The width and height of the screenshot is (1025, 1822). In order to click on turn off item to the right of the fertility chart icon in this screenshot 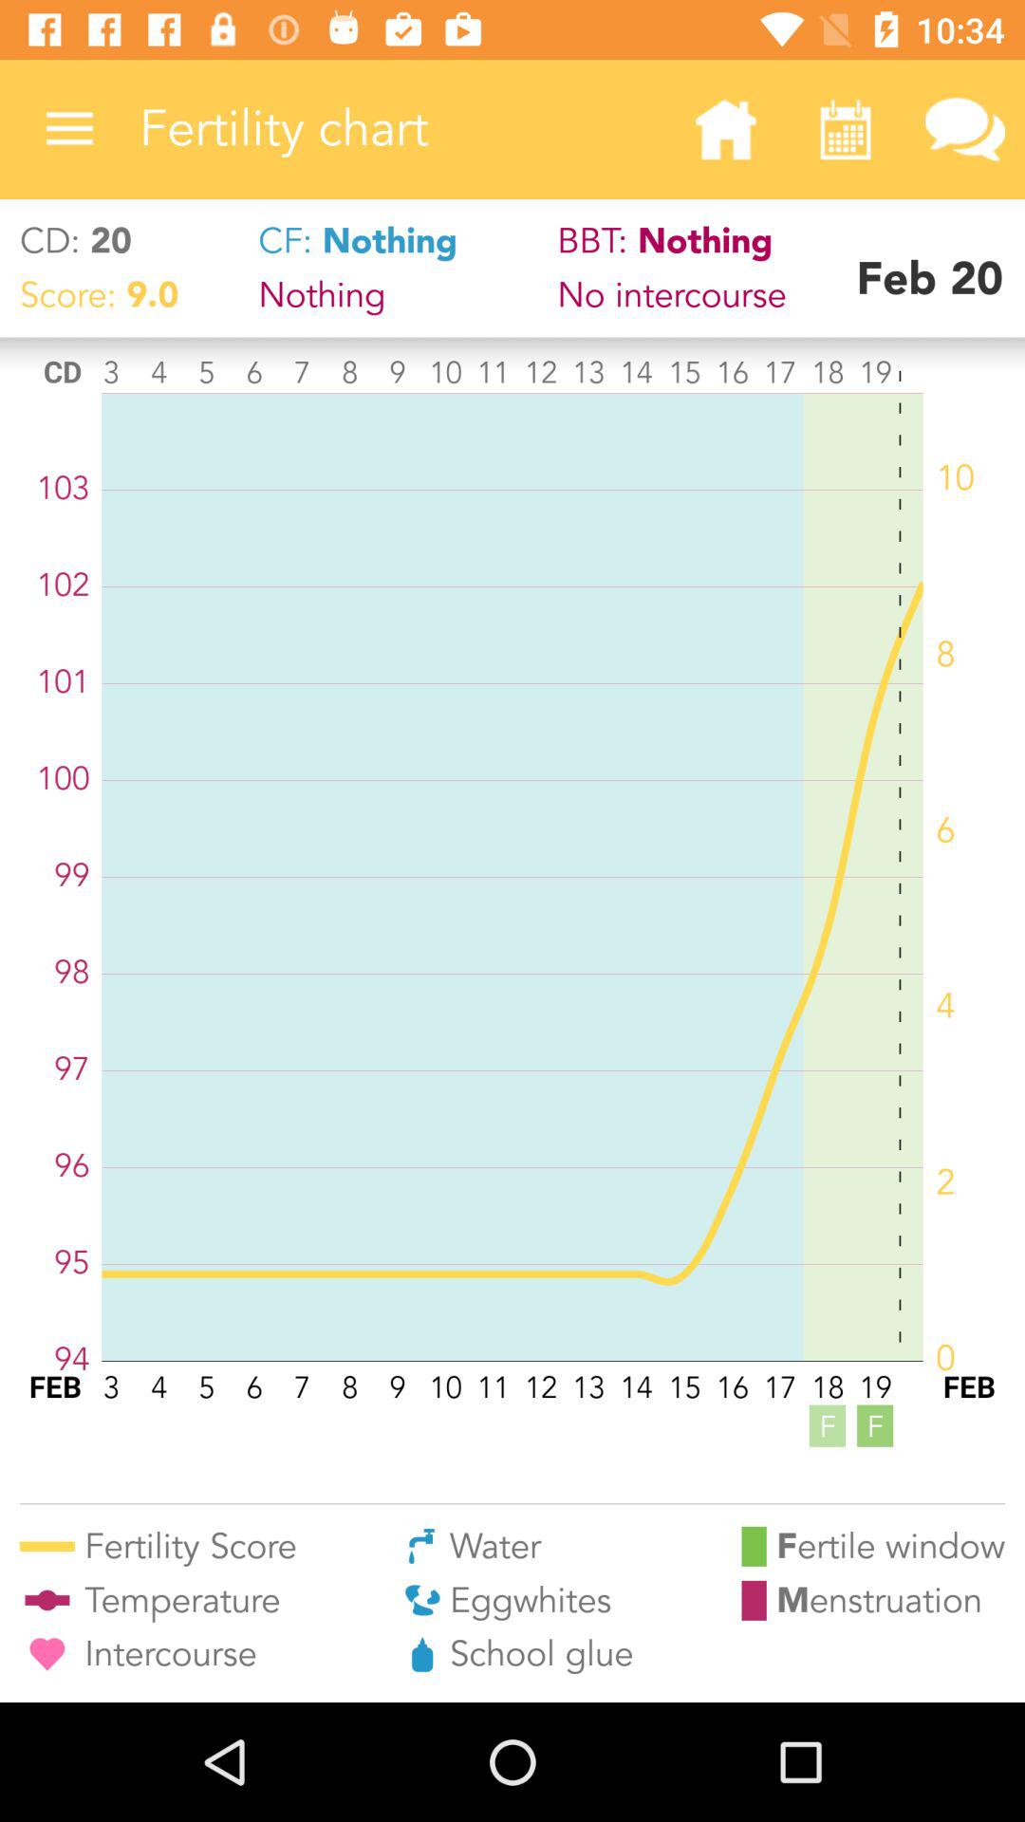, I will do `click(725, 129)`.